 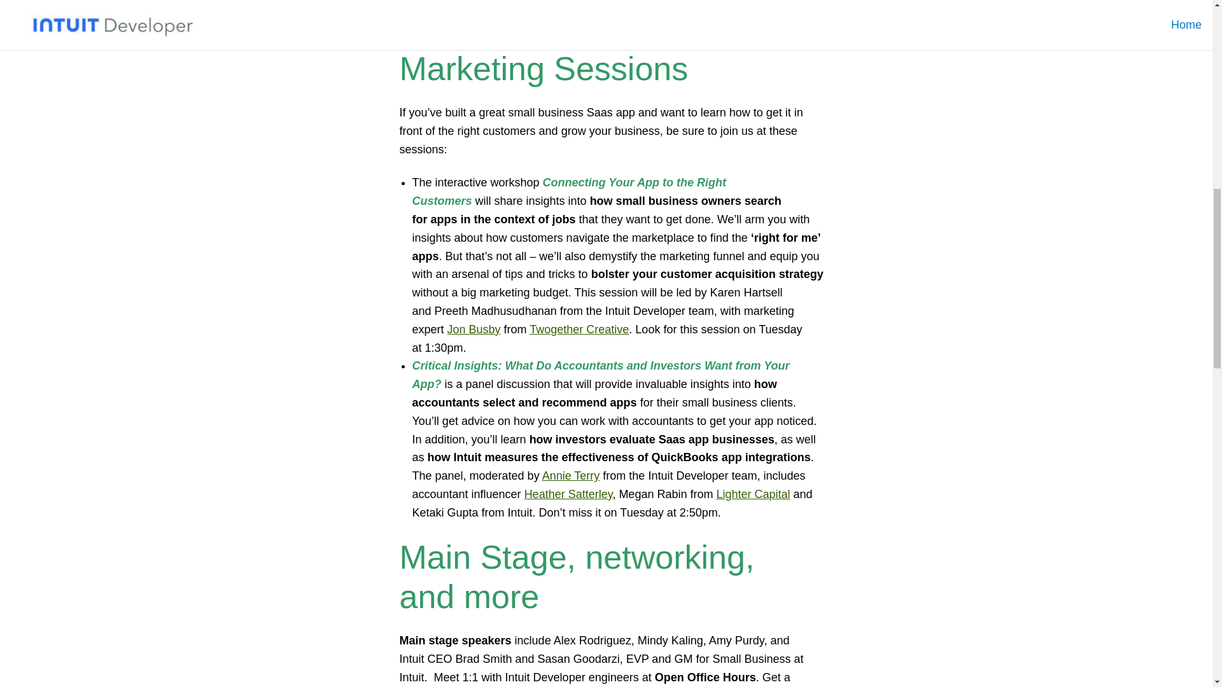 I want to click on Annie Terry, so click(x=571, y=476).